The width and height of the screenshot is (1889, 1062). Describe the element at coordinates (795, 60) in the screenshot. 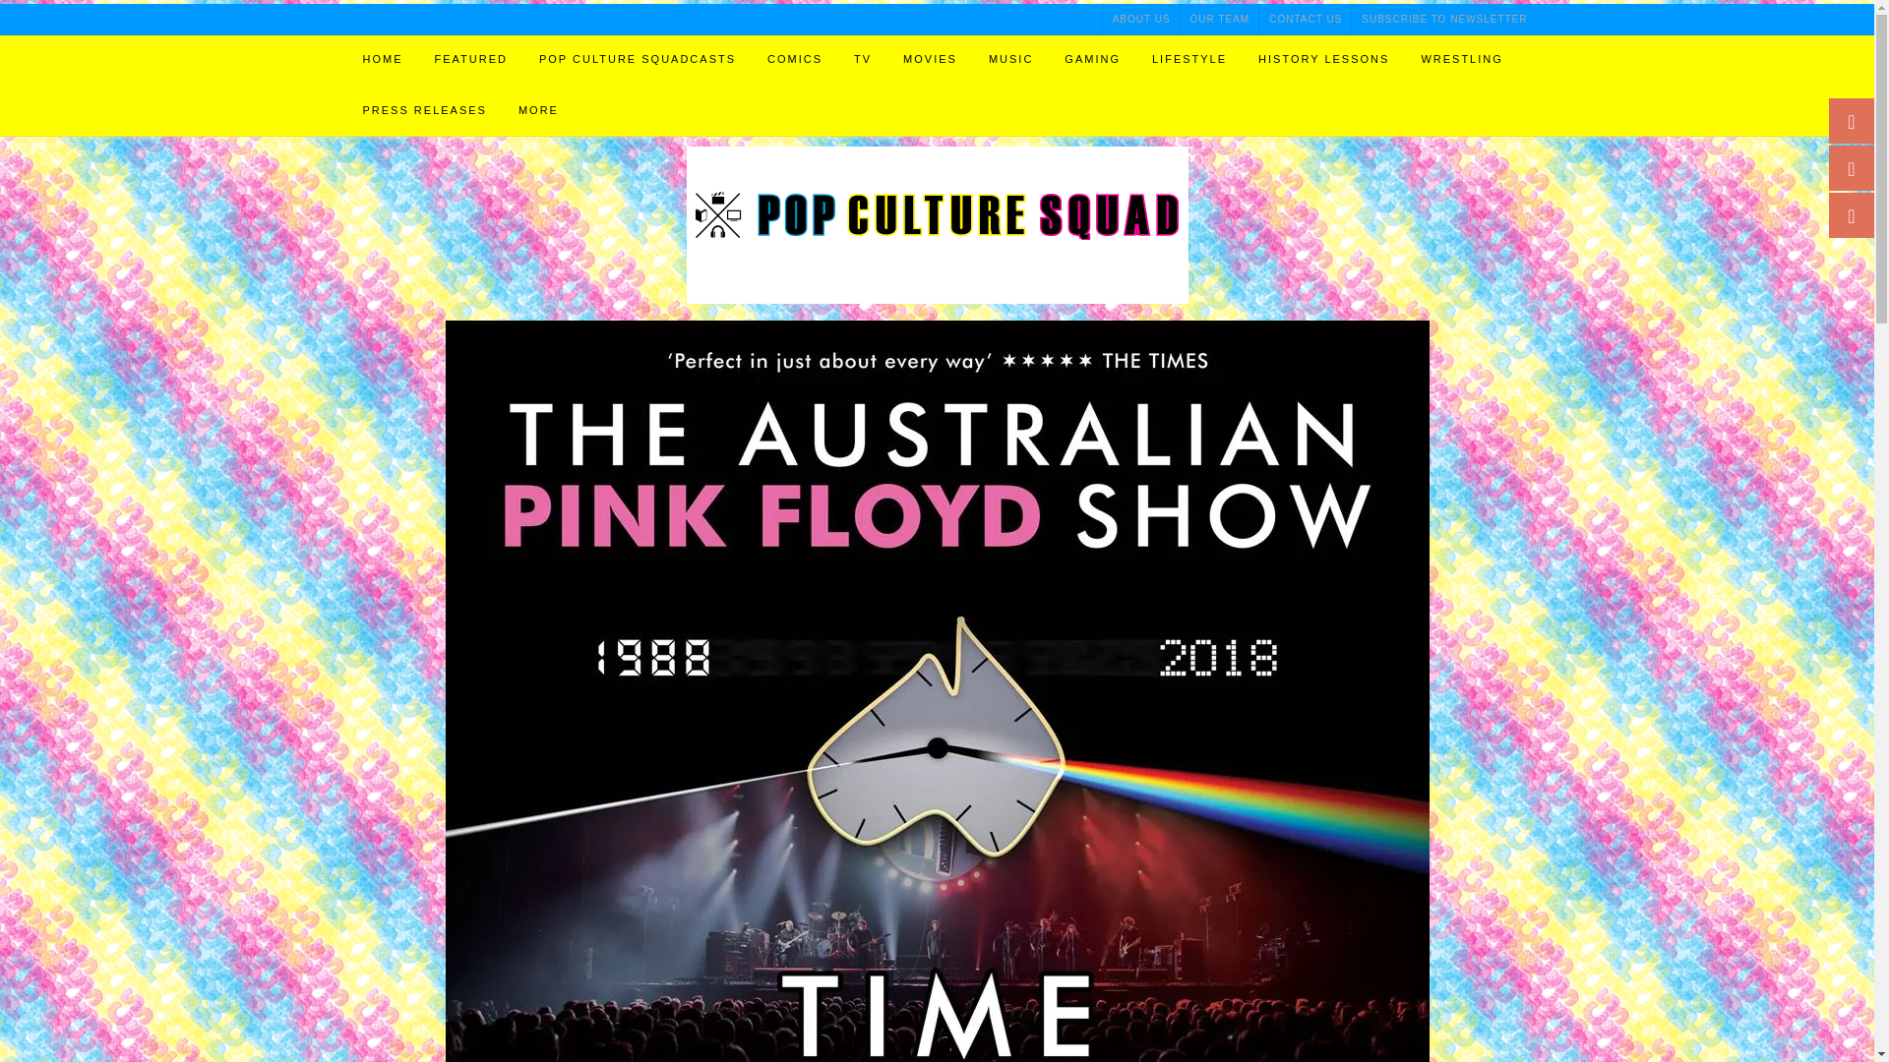

I see `COMICS` at that location.